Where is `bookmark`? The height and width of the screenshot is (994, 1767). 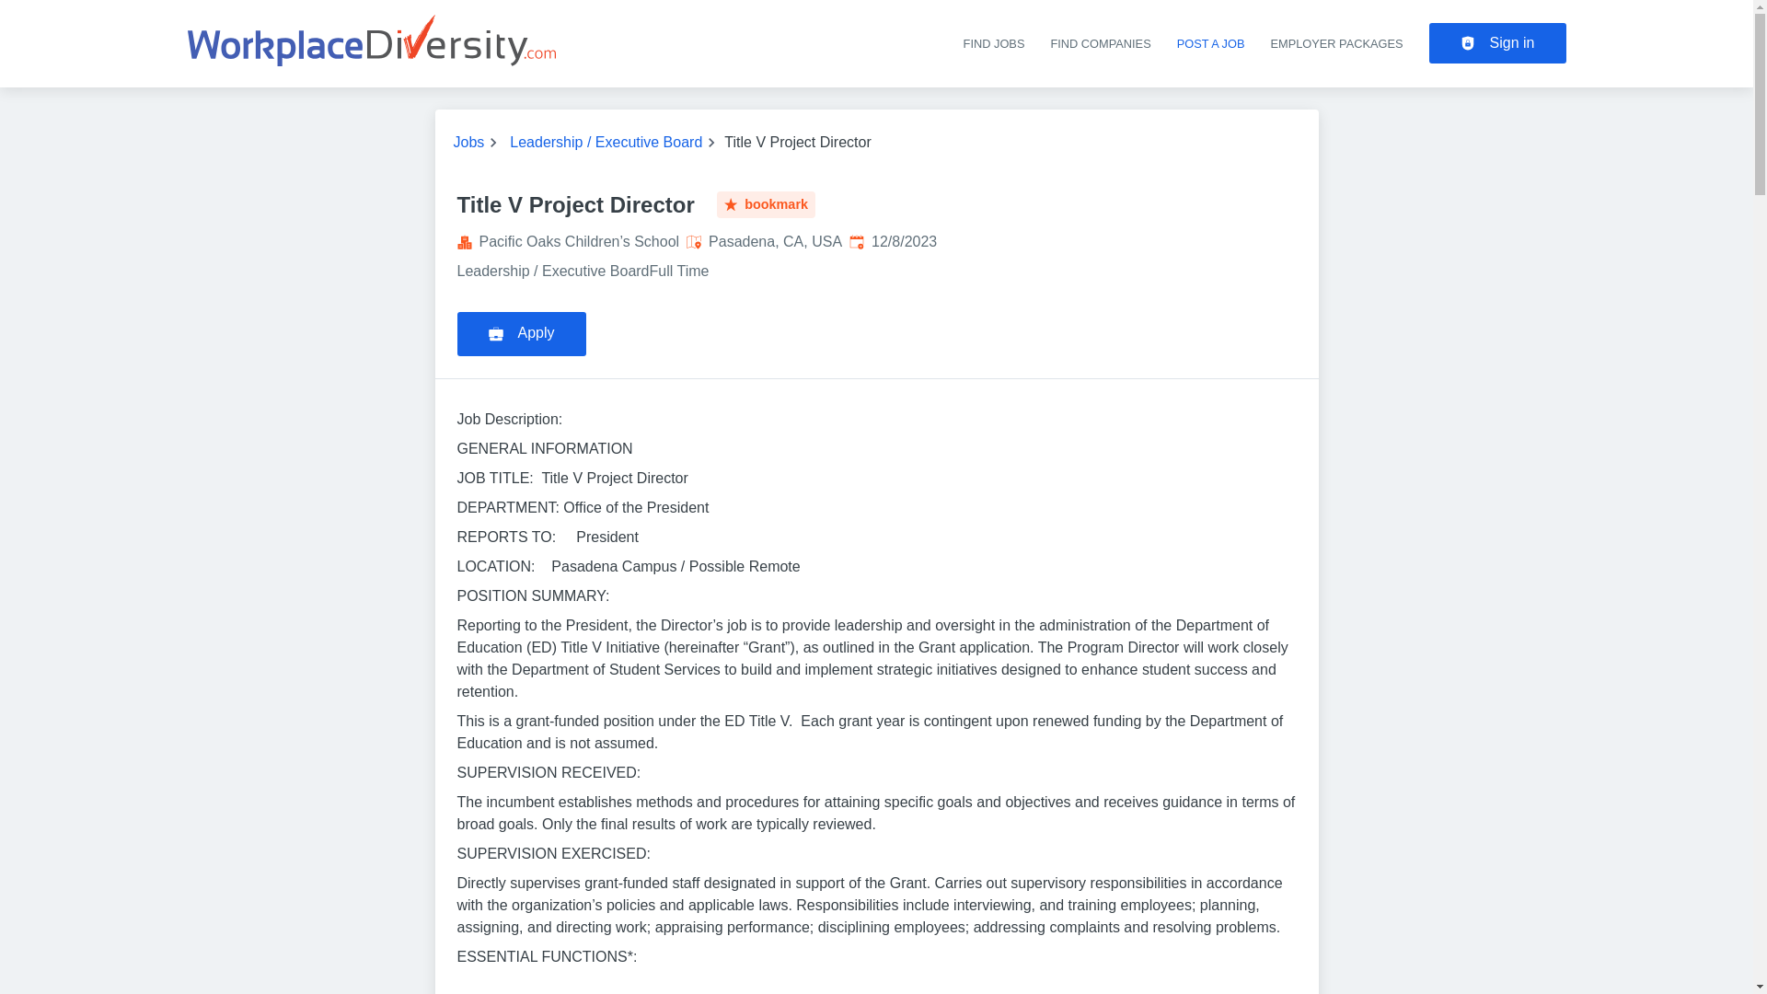
bookmark is located at coordinates (766, 204).